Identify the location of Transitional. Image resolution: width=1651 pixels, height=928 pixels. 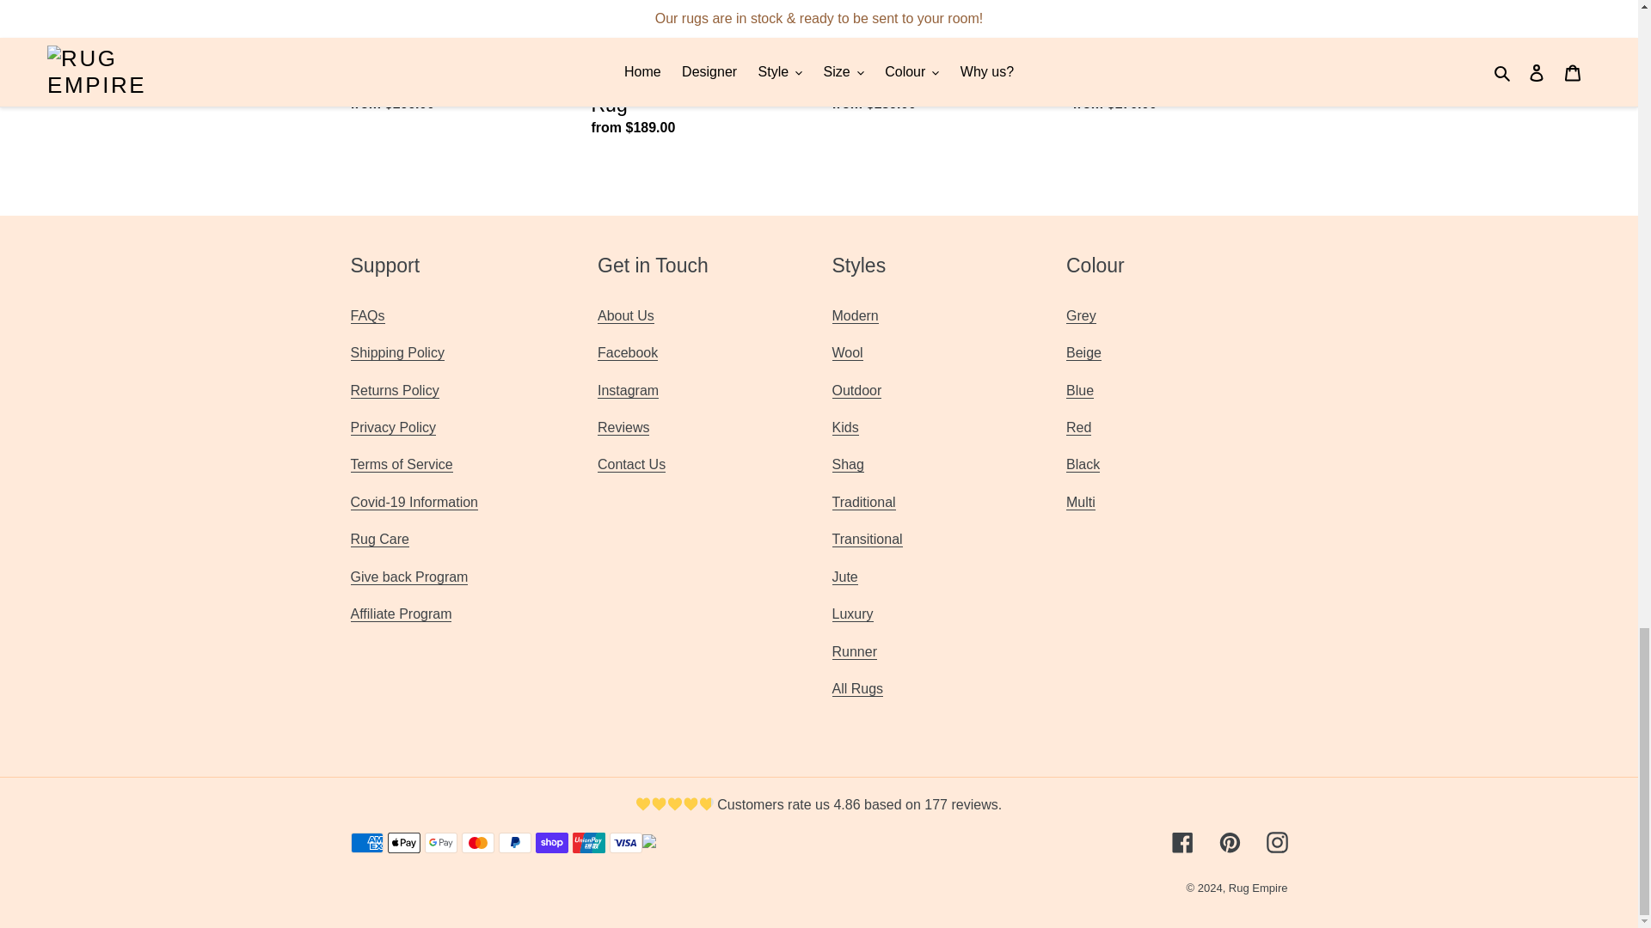
(867, 540).